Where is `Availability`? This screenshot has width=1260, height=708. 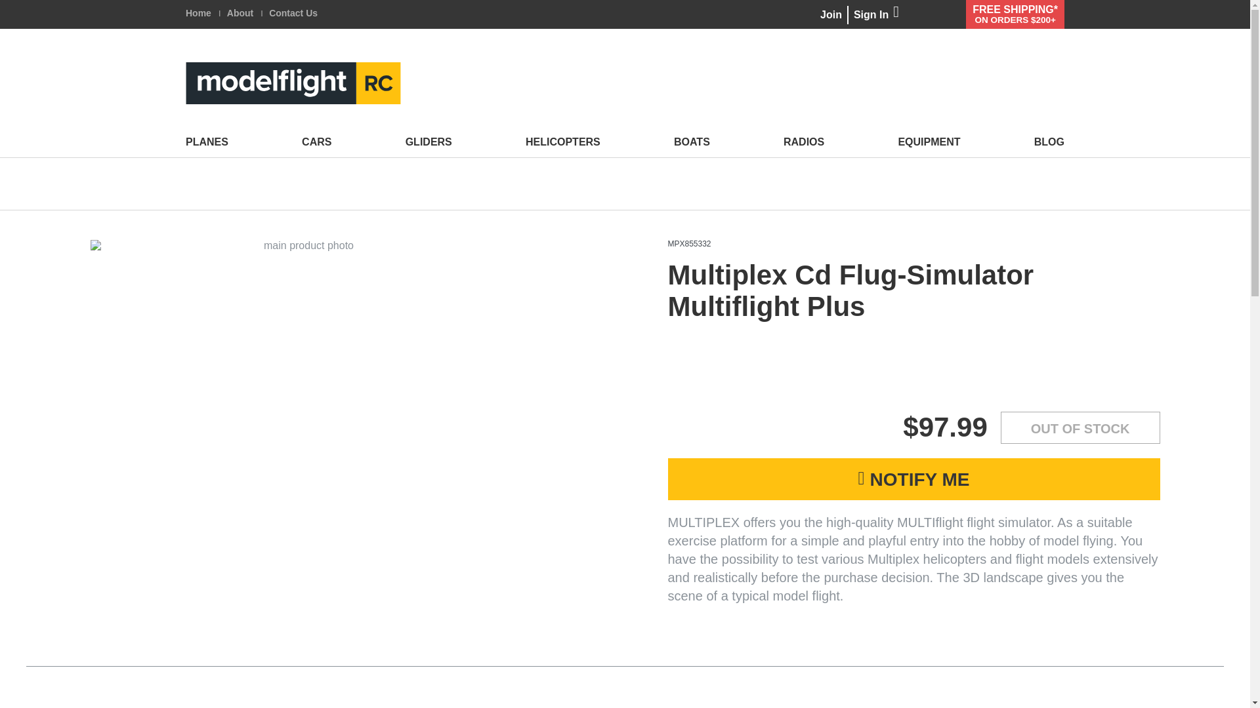
Availability is located at coordinates (1080, 427).